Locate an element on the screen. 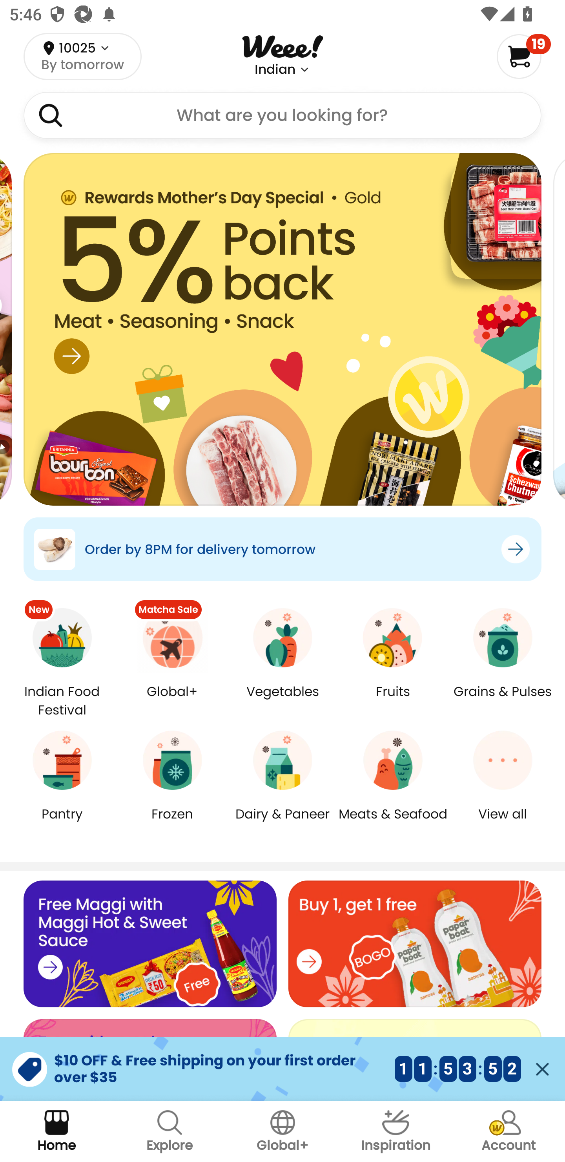 The image size is (565, 1162). Global+ is located at coordinates (282, 1131).